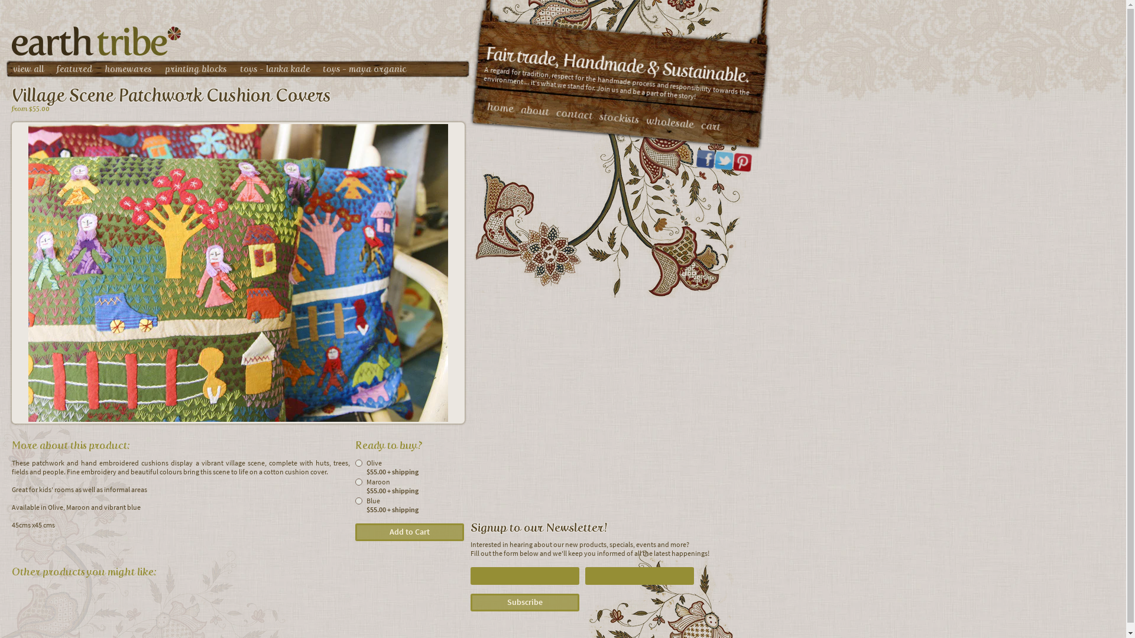 The width and height of the screenshot is (1135, 638). I want to click on about, so click(534, 109).